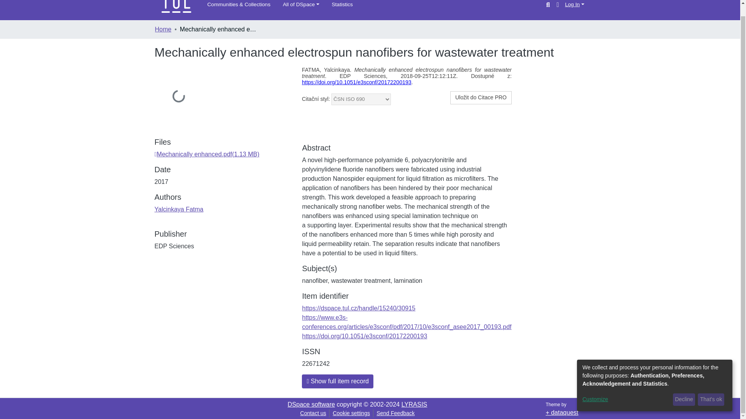 The image size is (746, 419). What do you see at coordinates (414, 404) in the screenshot?
I see `LYRASIS` at bounding box center [414, 404].